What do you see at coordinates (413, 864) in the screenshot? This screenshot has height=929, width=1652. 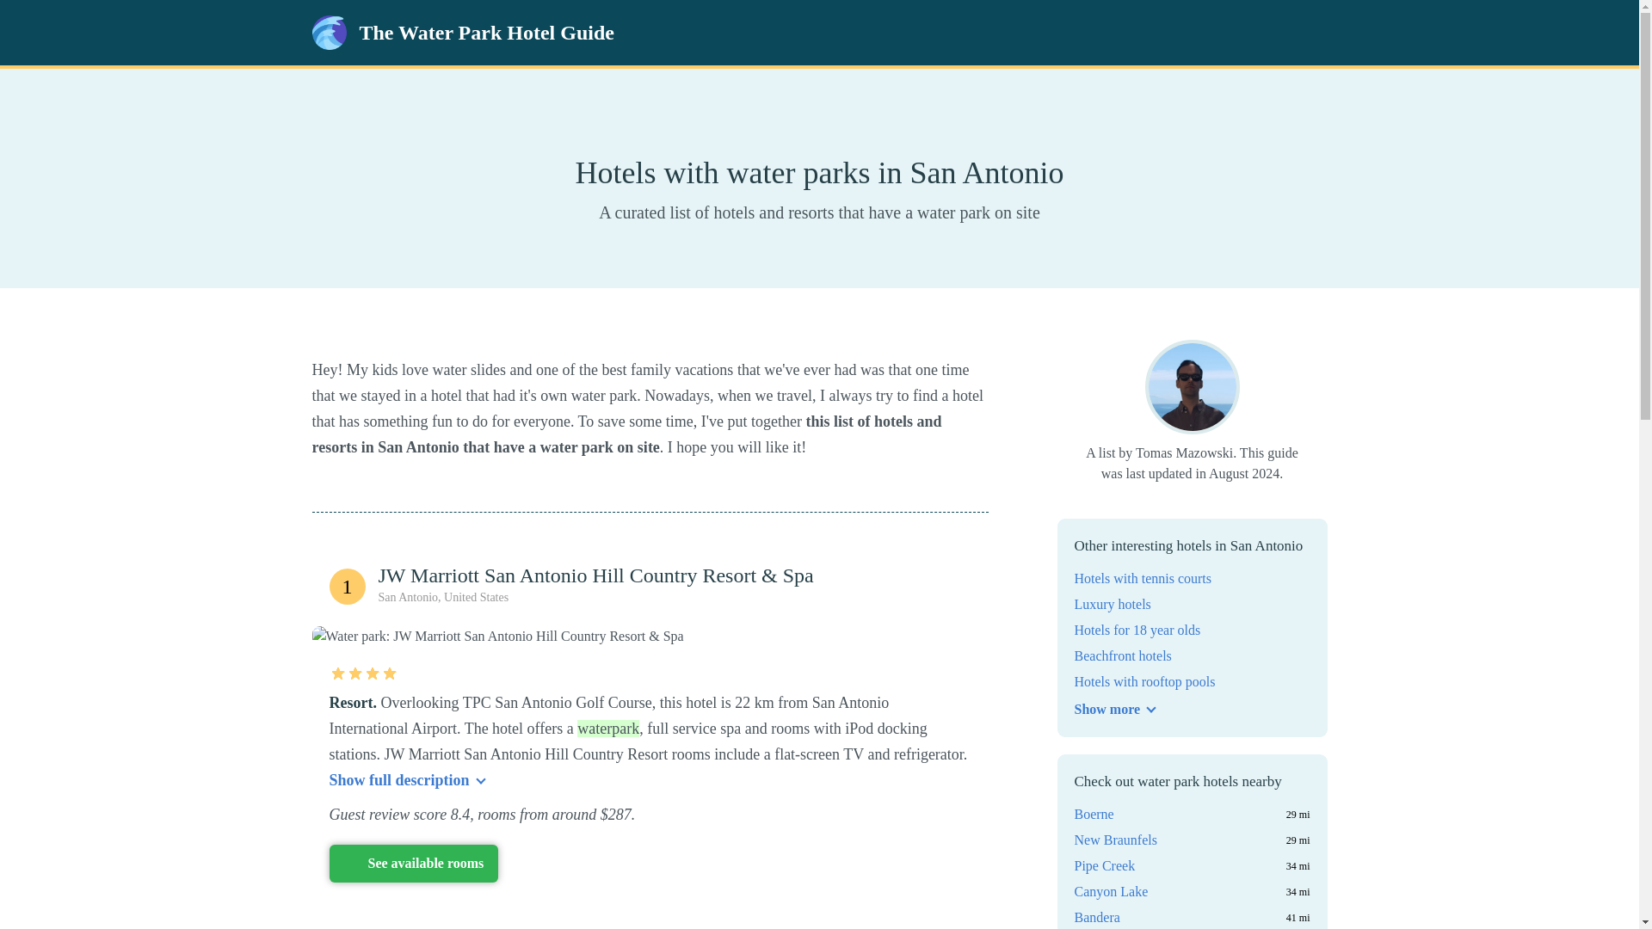 I see `See available rooms` at bounding box center [413, 864].